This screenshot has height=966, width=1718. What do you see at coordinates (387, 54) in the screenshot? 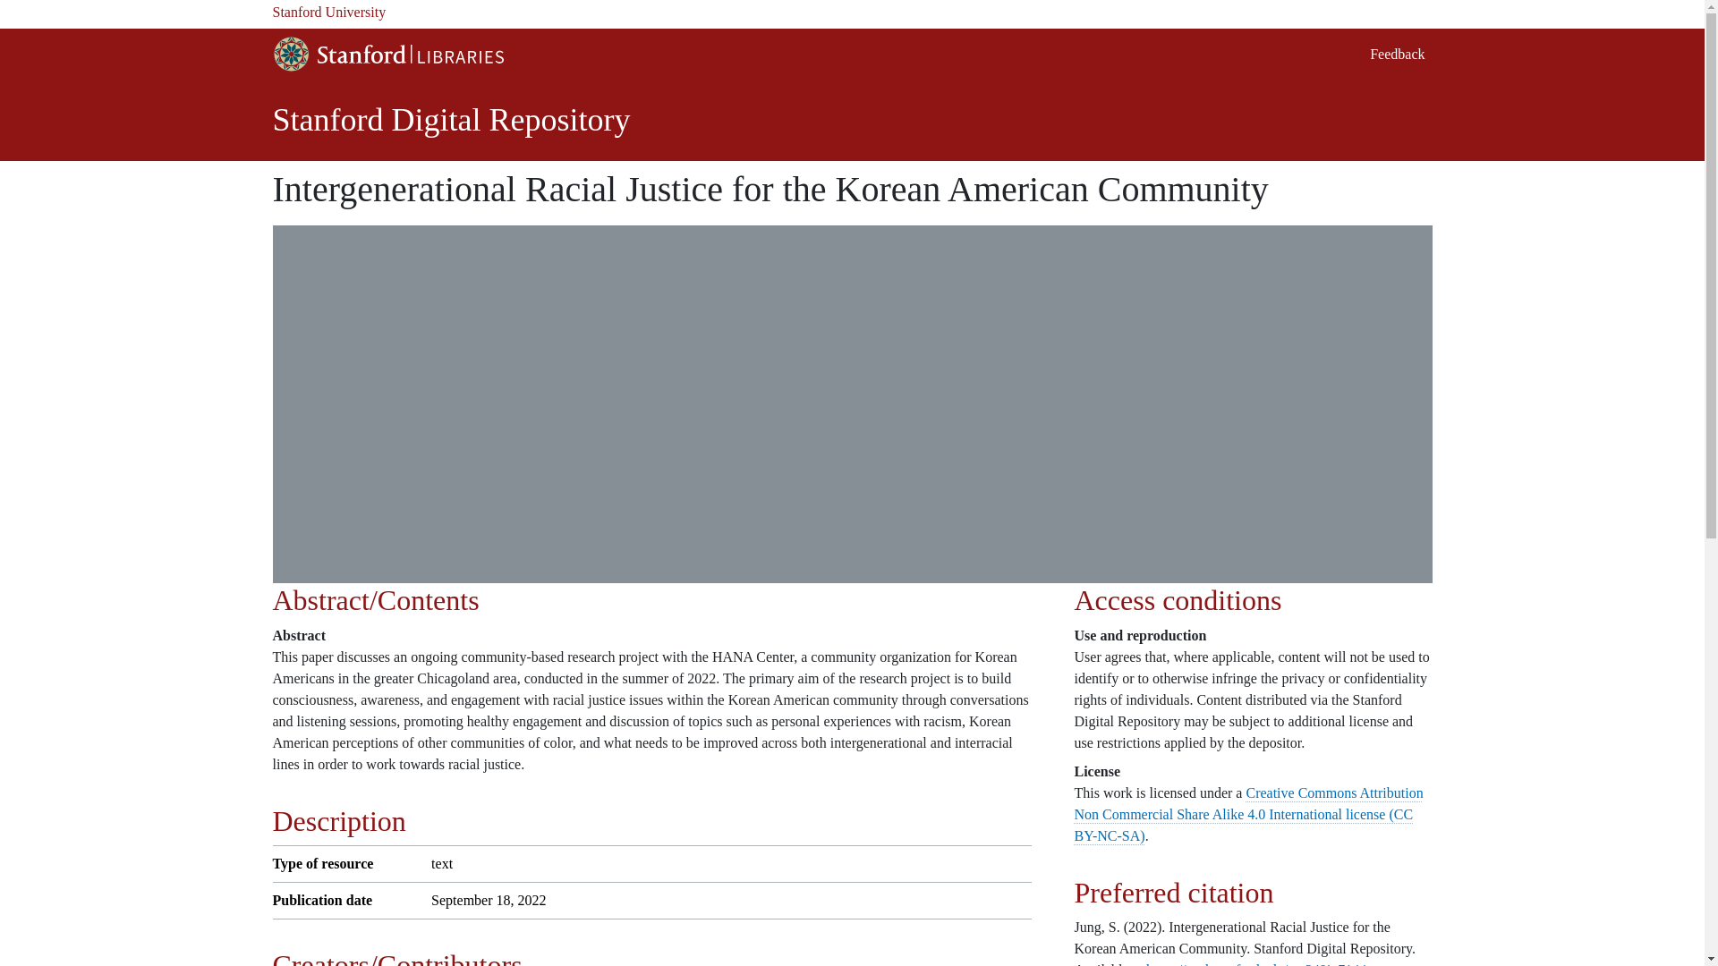
I see `Stanford Libraries` at bounding box center [387, 54].